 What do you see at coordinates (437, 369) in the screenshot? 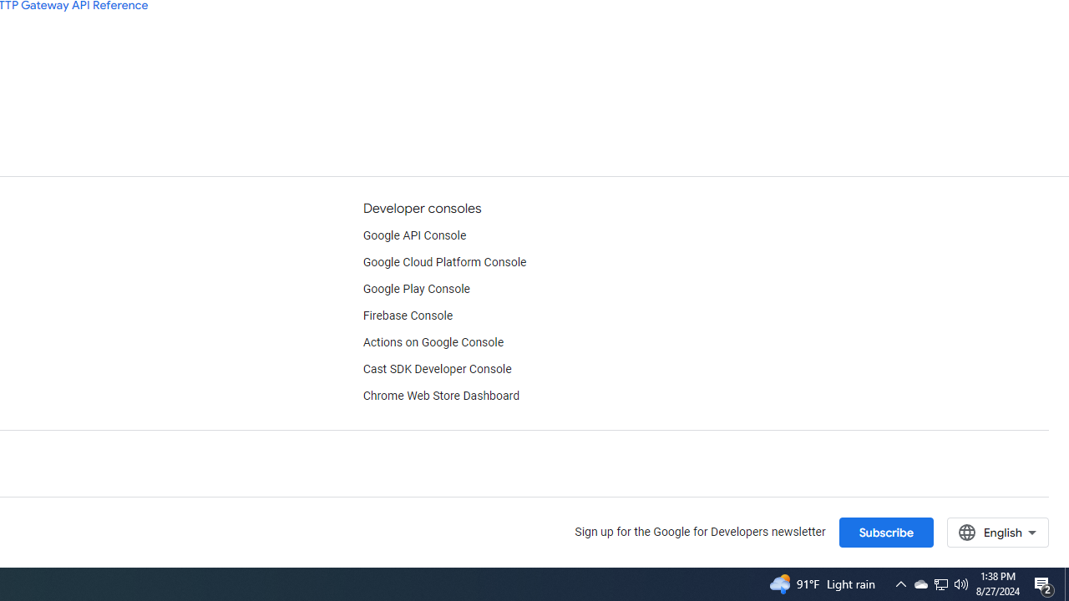
I see `Cast SDK Developer Console` at bounding box center [437, 369].